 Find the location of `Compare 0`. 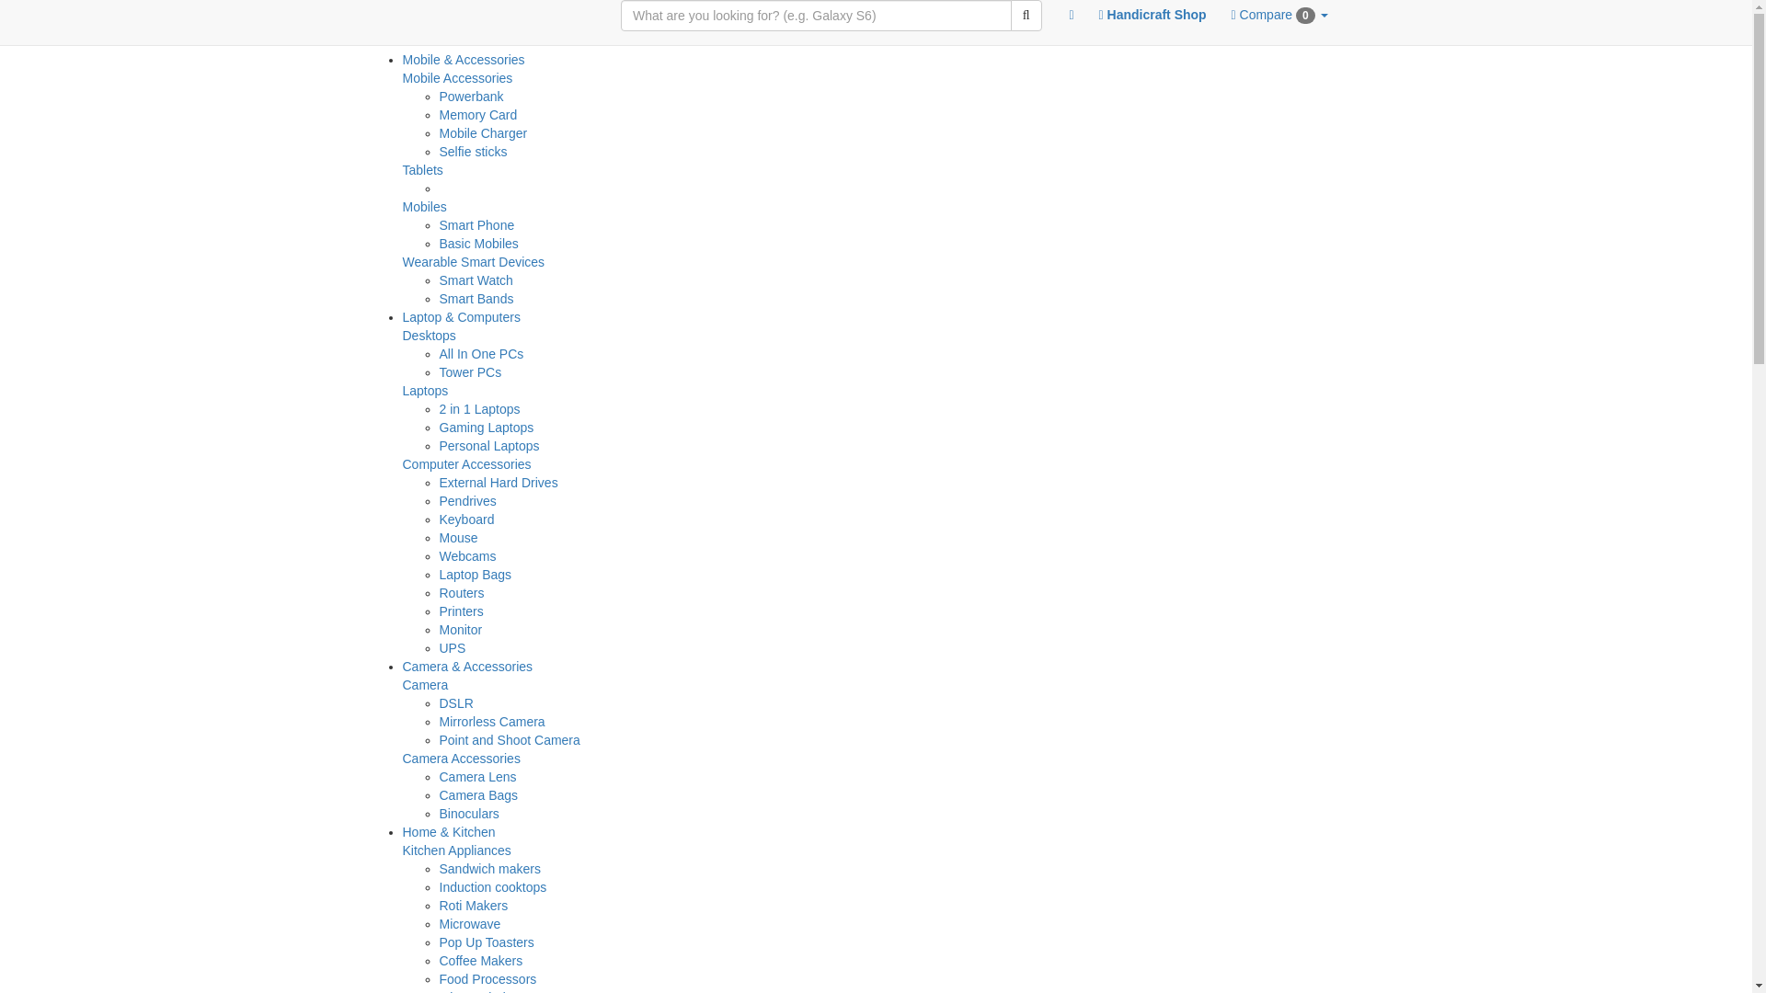

Compare 0 is located at coordinates (1279, 14).